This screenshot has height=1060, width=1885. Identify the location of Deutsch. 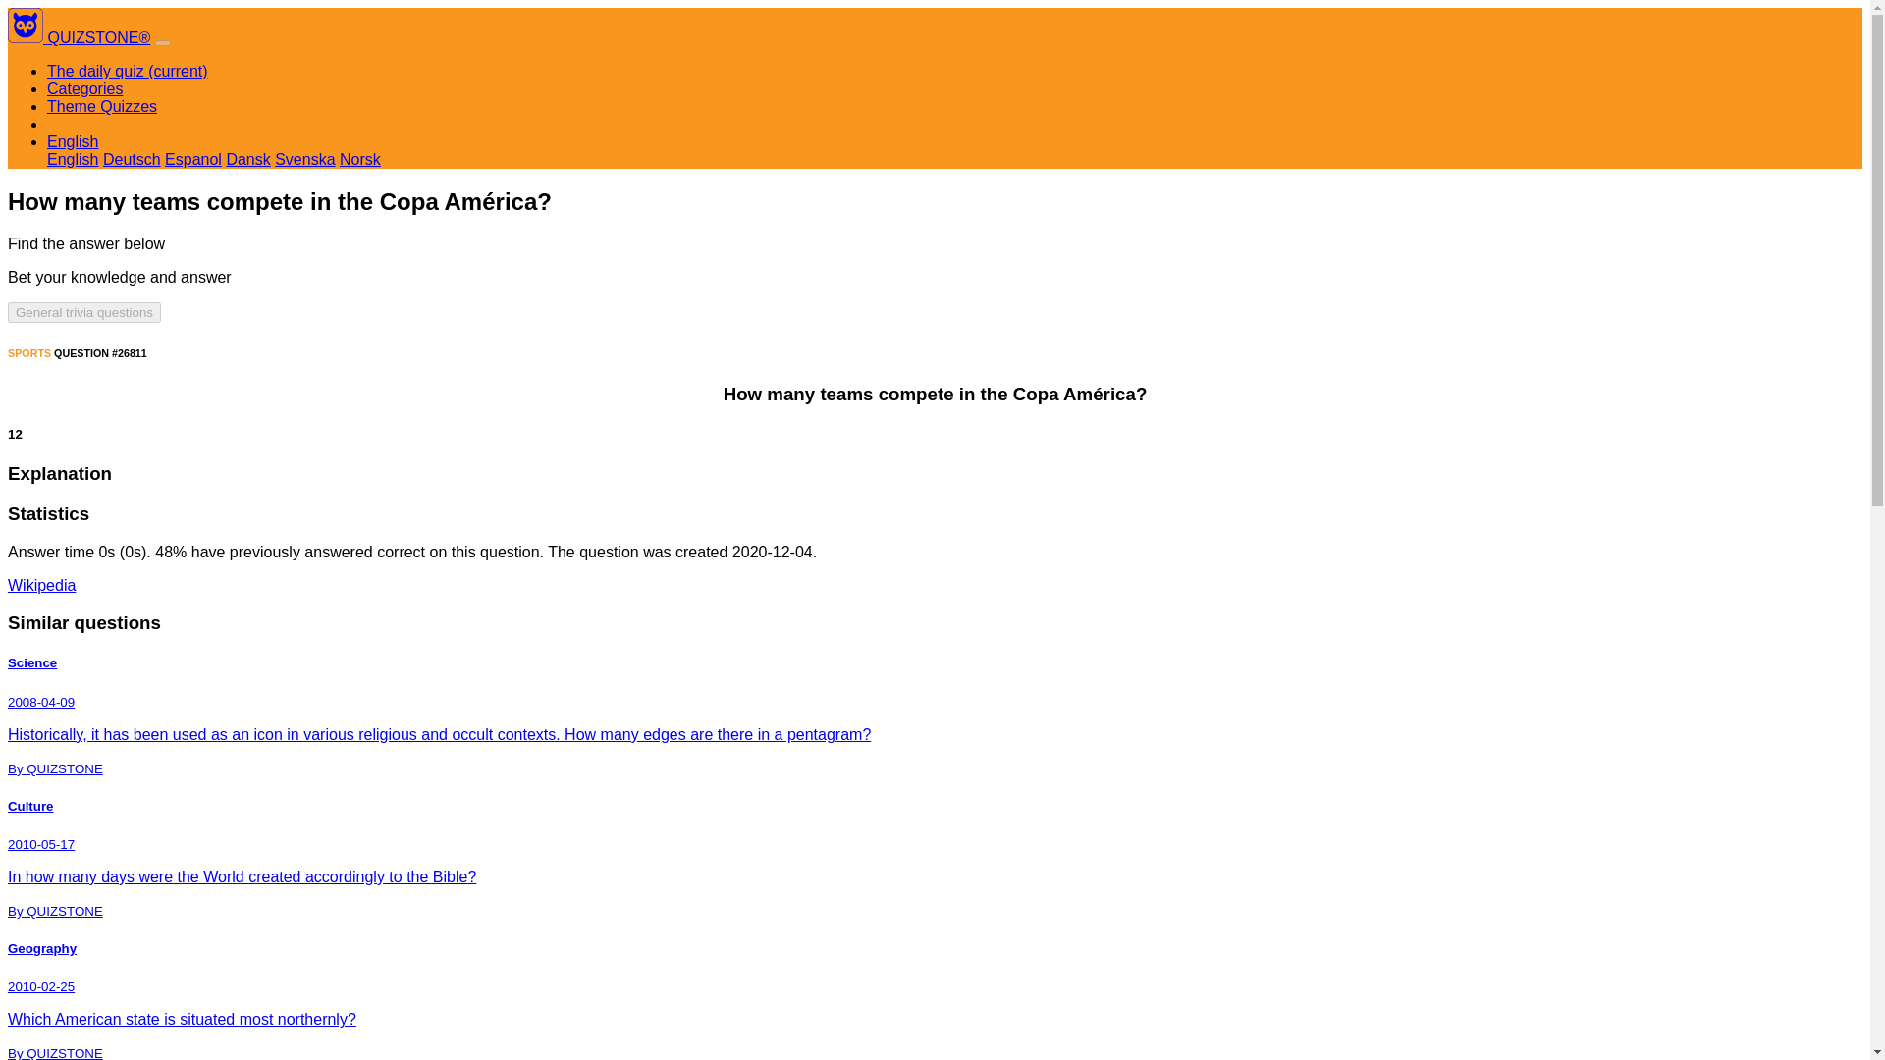
(132, 159).